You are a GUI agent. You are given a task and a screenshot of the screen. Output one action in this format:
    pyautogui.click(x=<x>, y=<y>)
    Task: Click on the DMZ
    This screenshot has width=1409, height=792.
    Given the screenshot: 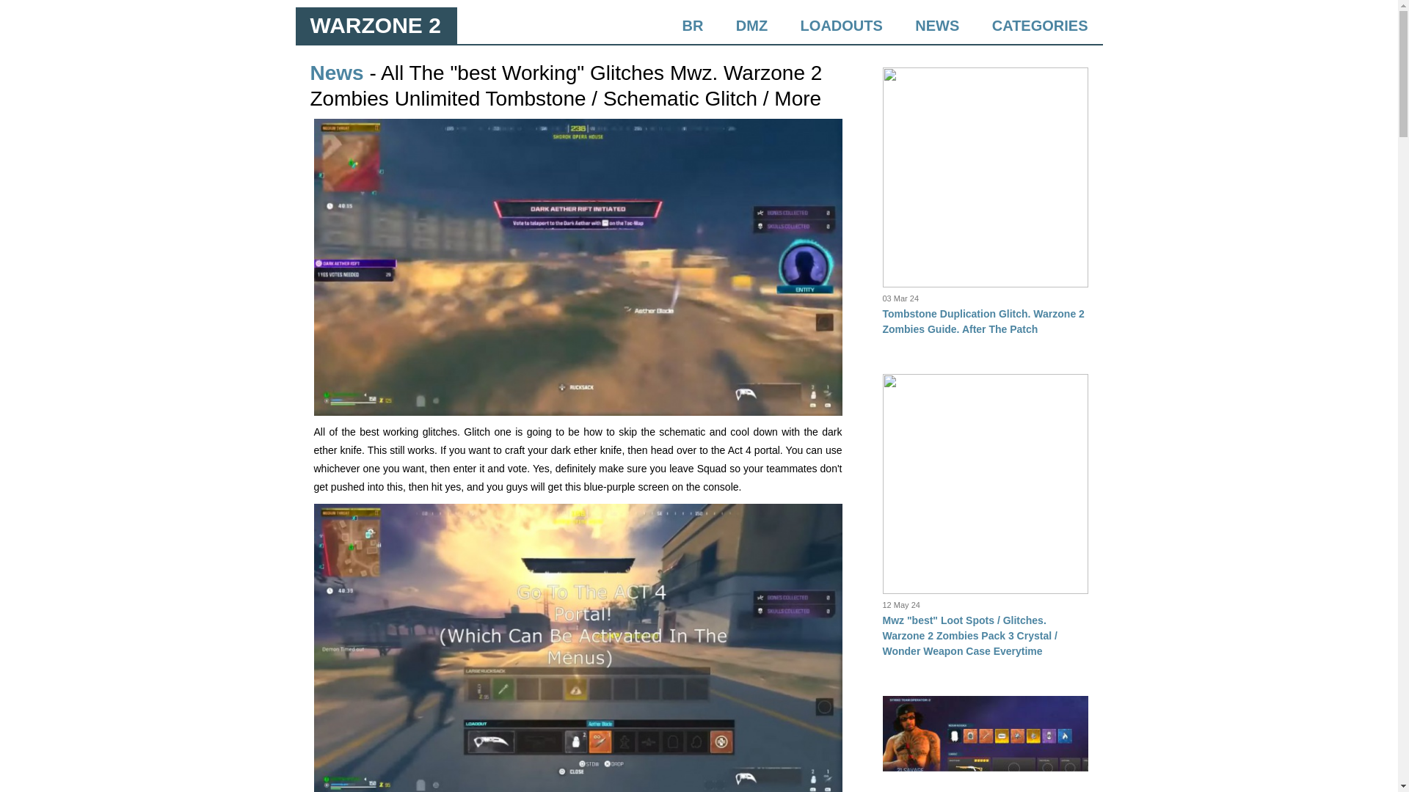 What is the action you would take?
    pyautogui.click(x=751, y=25)
    